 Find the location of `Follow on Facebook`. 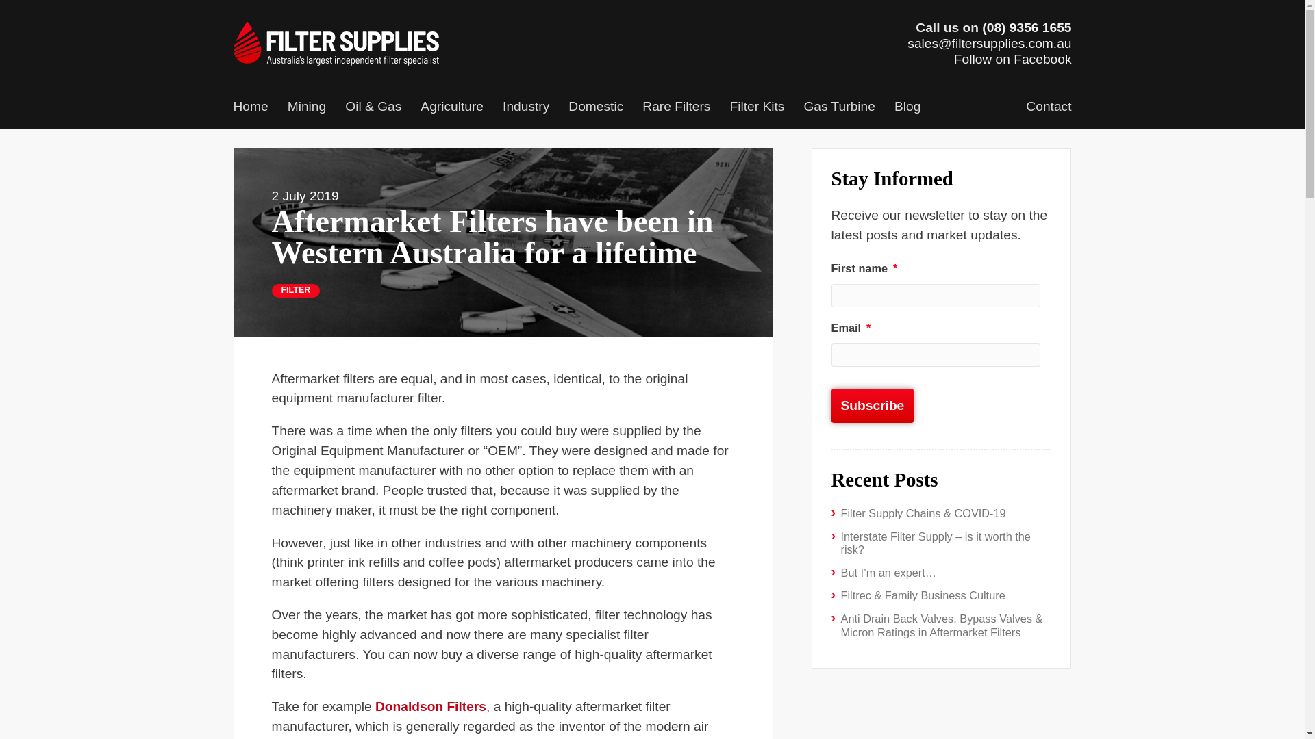

Follow on Facebook is located at coordinates (1013, 59).